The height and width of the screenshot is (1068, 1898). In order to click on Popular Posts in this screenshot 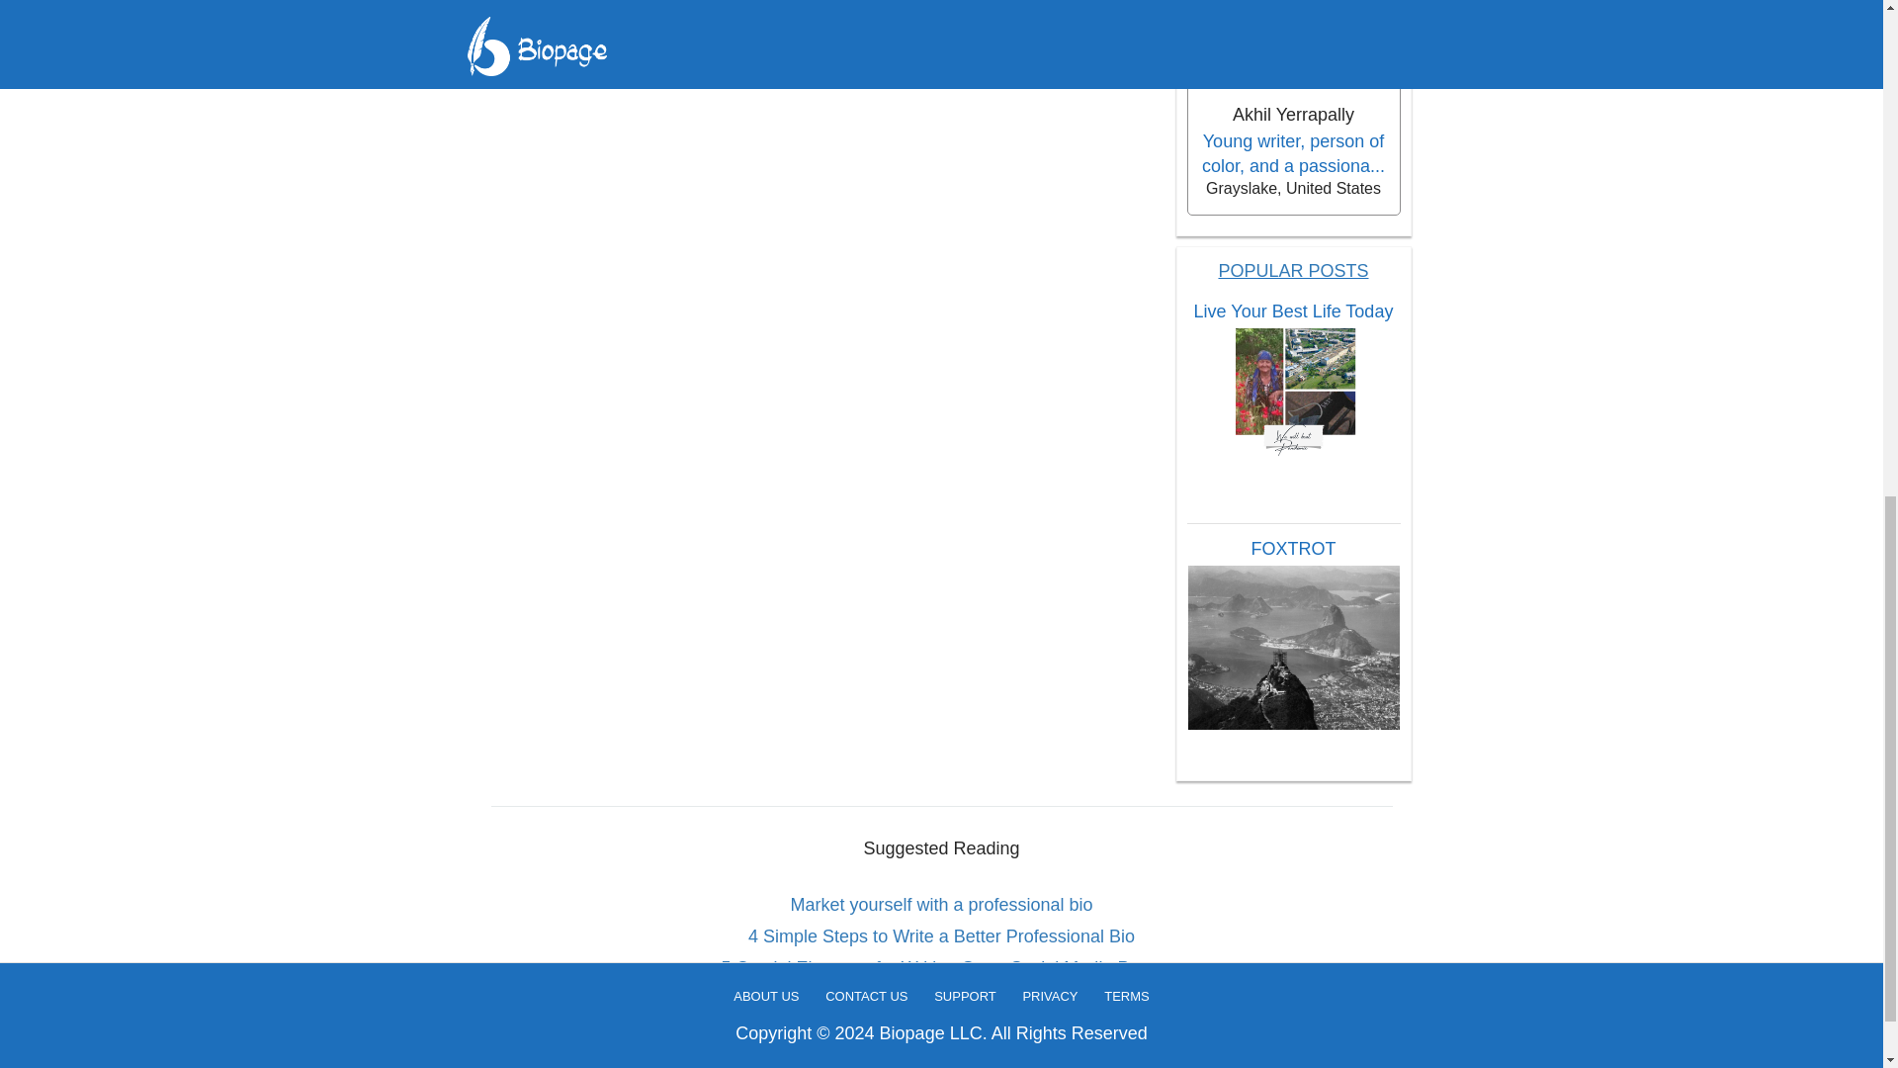, I will do `click(1293, 271)`.